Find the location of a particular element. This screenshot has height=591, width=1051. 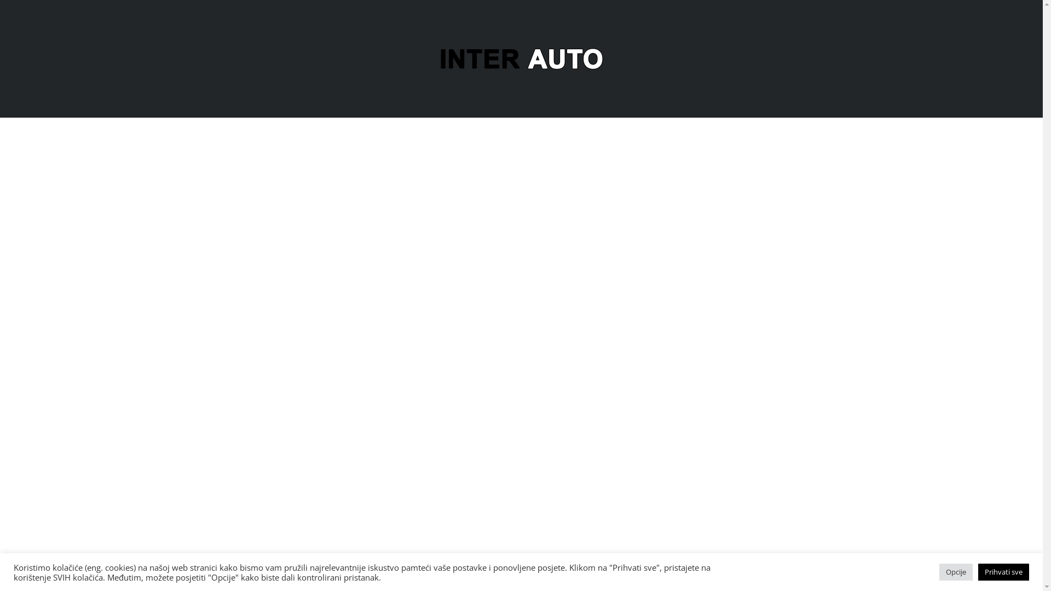

Home is located at coordinates (521, 58).